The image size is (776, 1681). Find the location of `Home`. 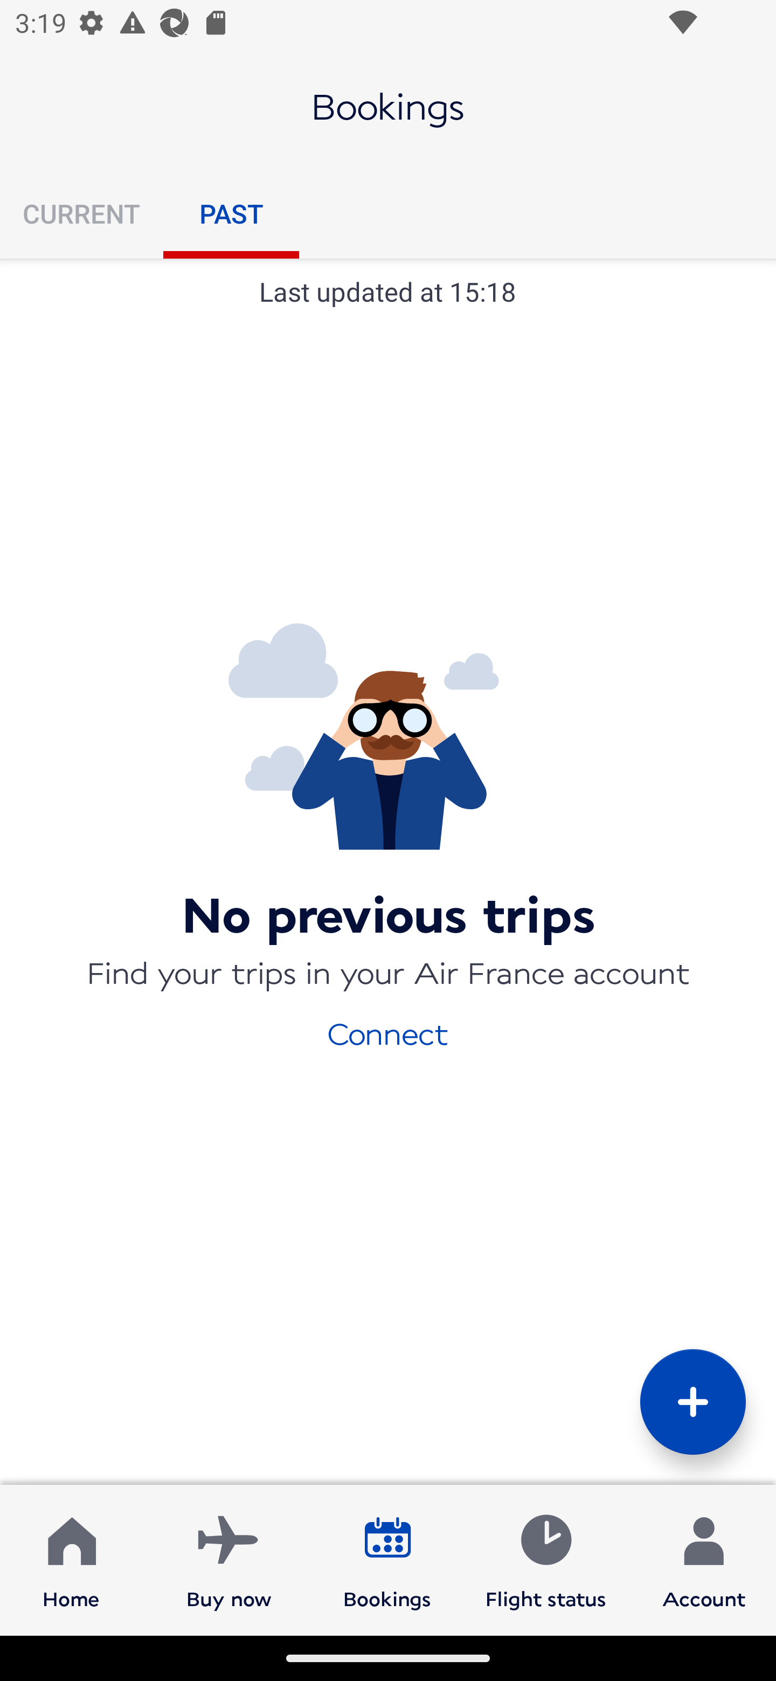

Home is located at coordinates (71, 1559).